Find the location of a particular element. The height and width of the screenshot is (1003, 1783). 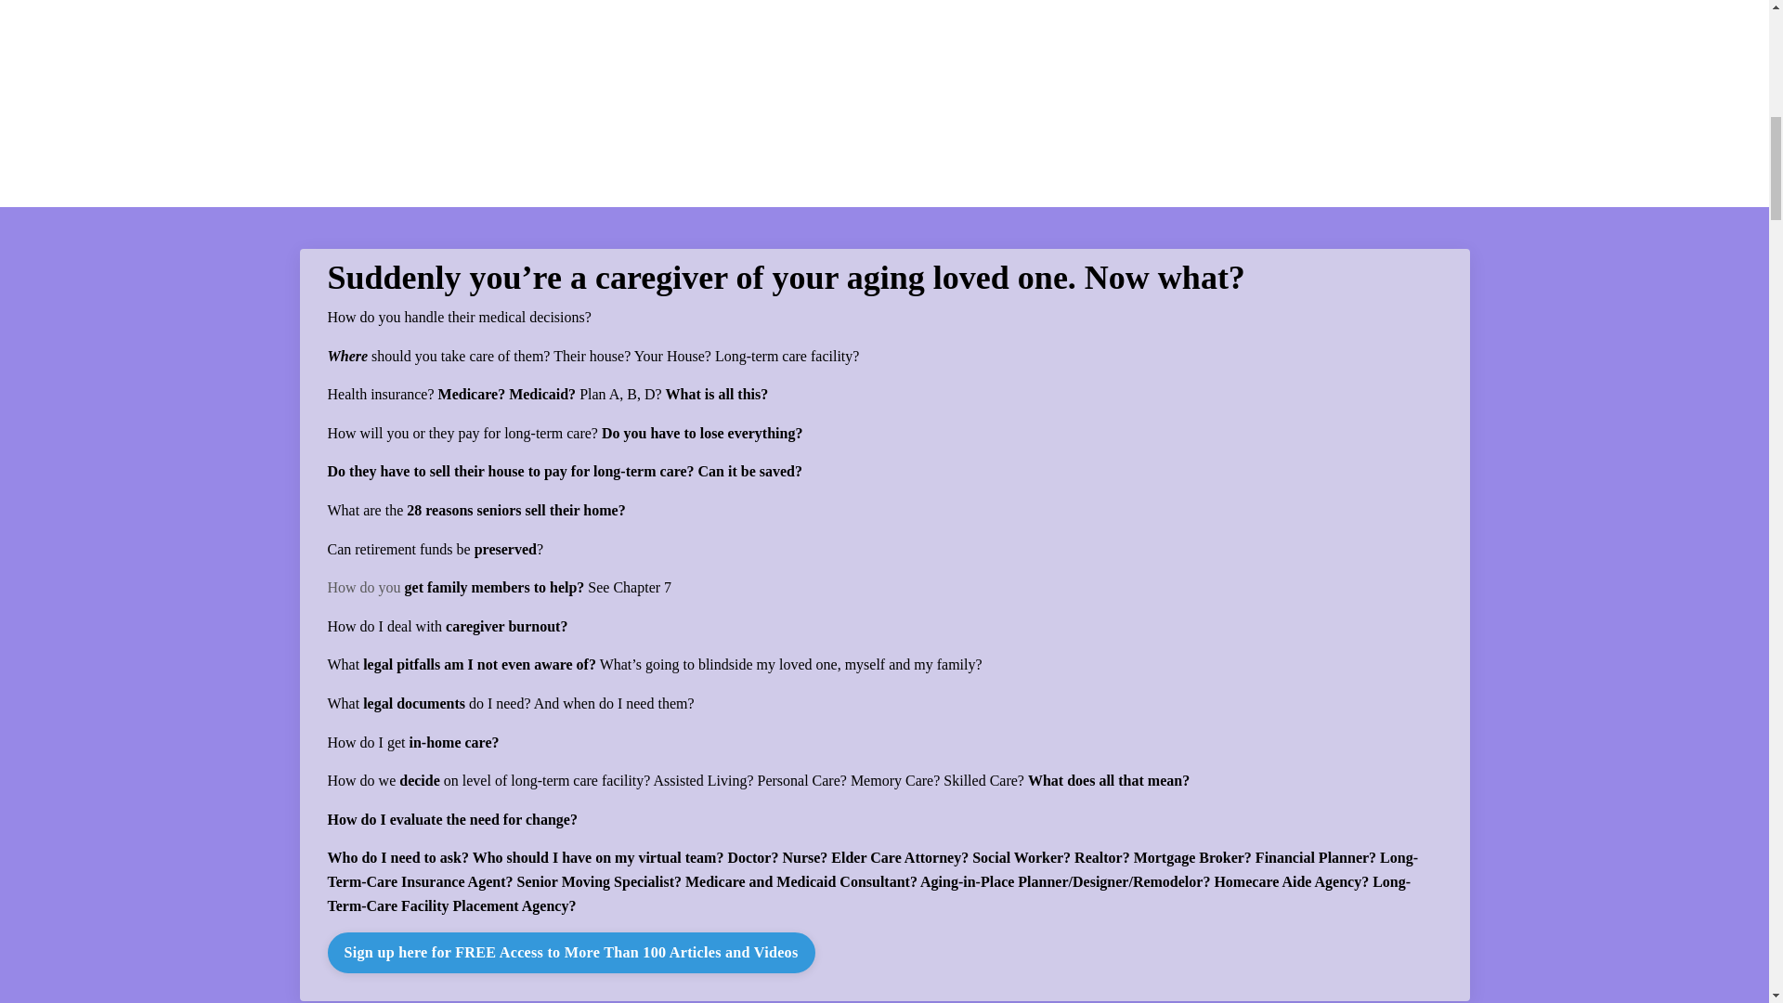

28 Reasons Seniors Sell Their Home is located at coordinates (997, 58).